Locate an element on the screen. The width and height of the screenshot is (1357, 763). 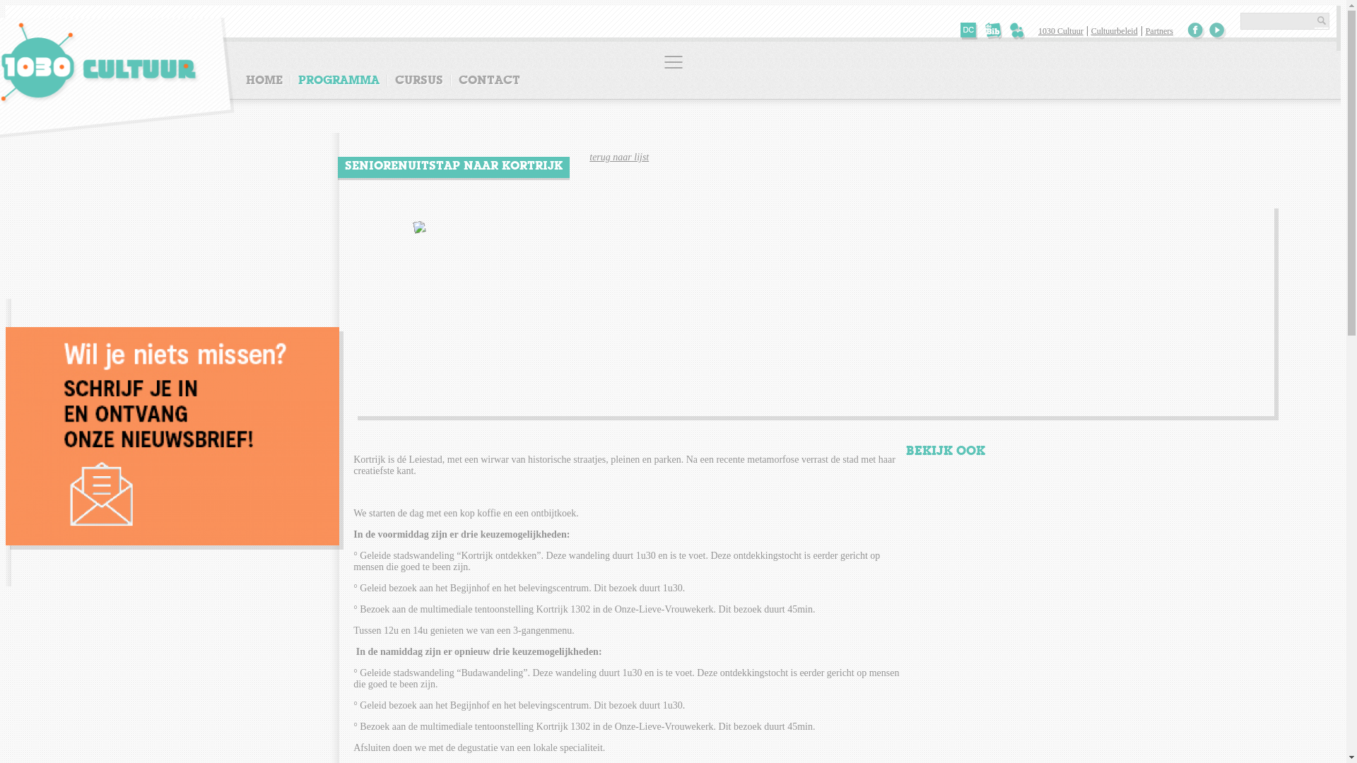
Cultuurbeleid is located at coordinates (1114, 31).